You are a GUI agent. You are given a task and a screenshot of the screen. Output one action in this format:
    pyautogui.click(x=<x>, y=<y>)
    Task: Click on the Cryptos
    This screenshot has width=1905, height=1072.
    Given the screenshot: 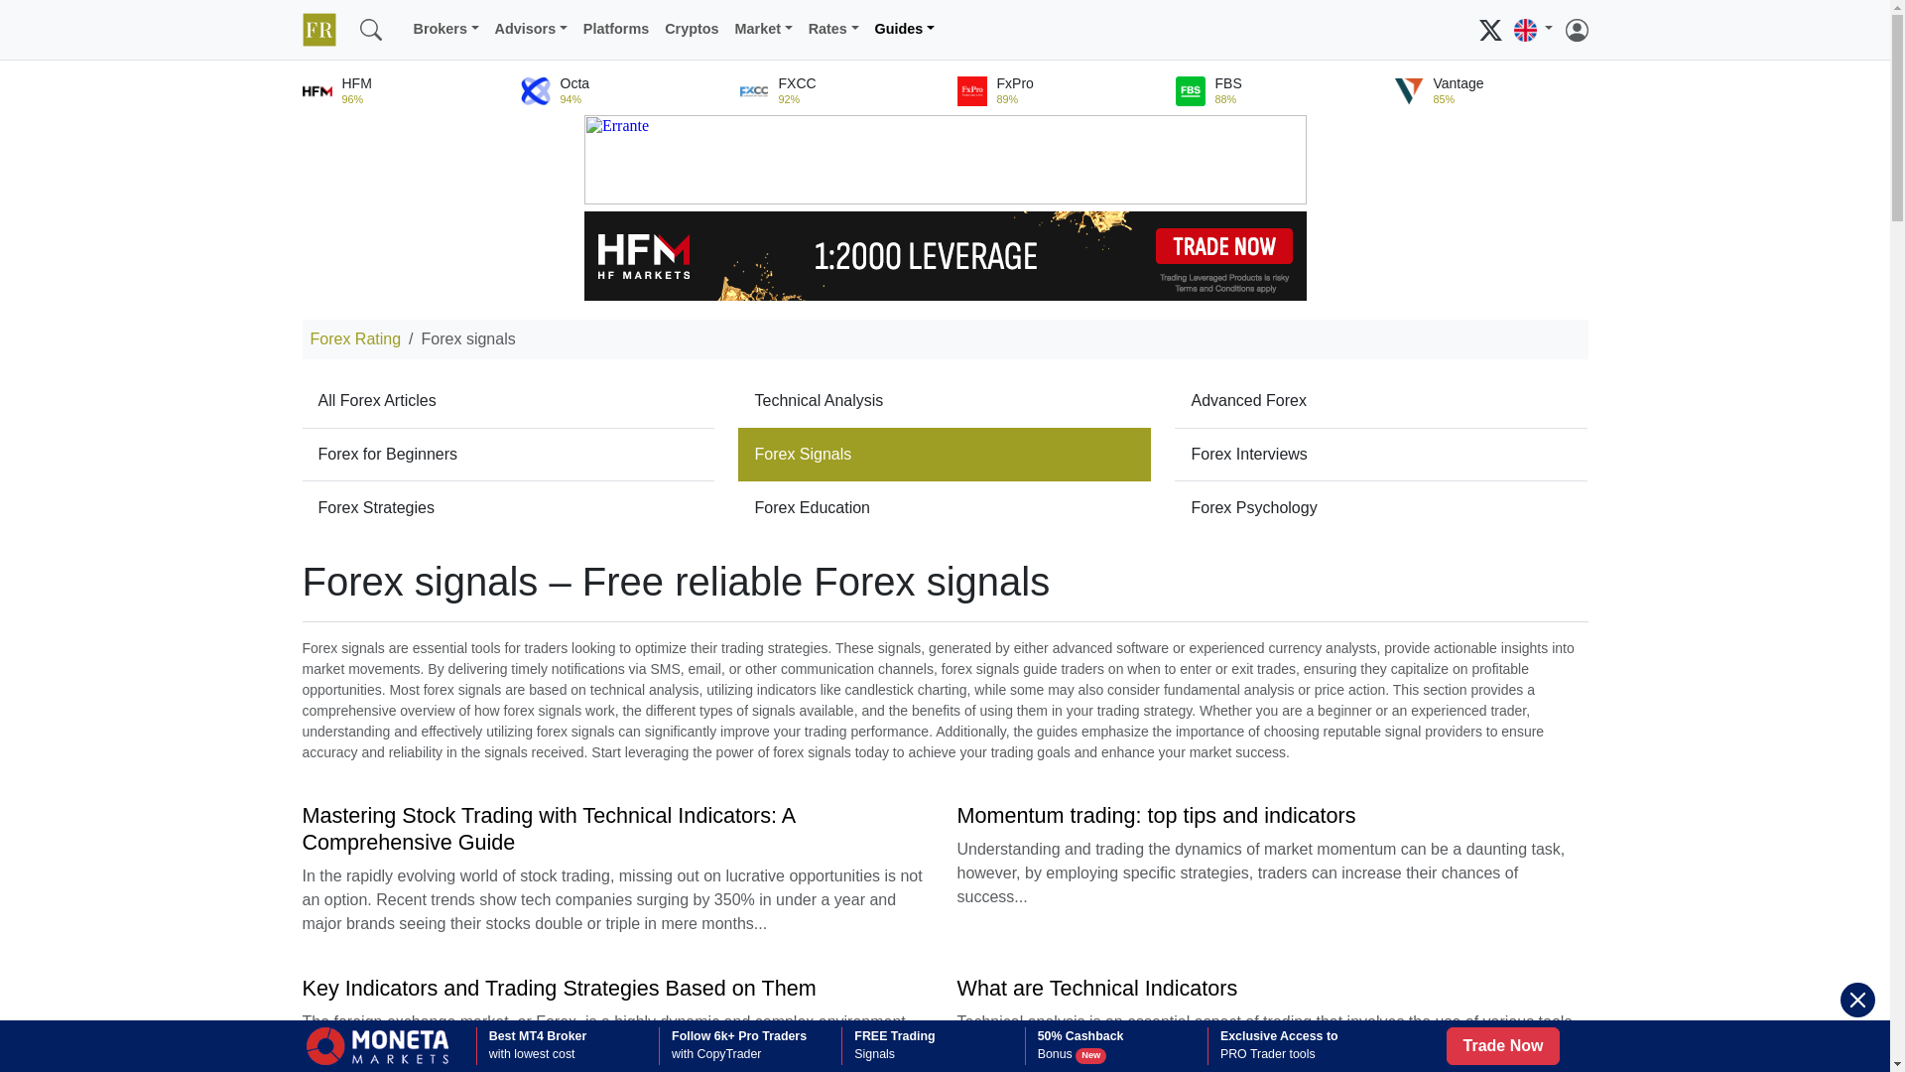 What is the action you would take?
    pyautogui.click(x=691, y=29)
    